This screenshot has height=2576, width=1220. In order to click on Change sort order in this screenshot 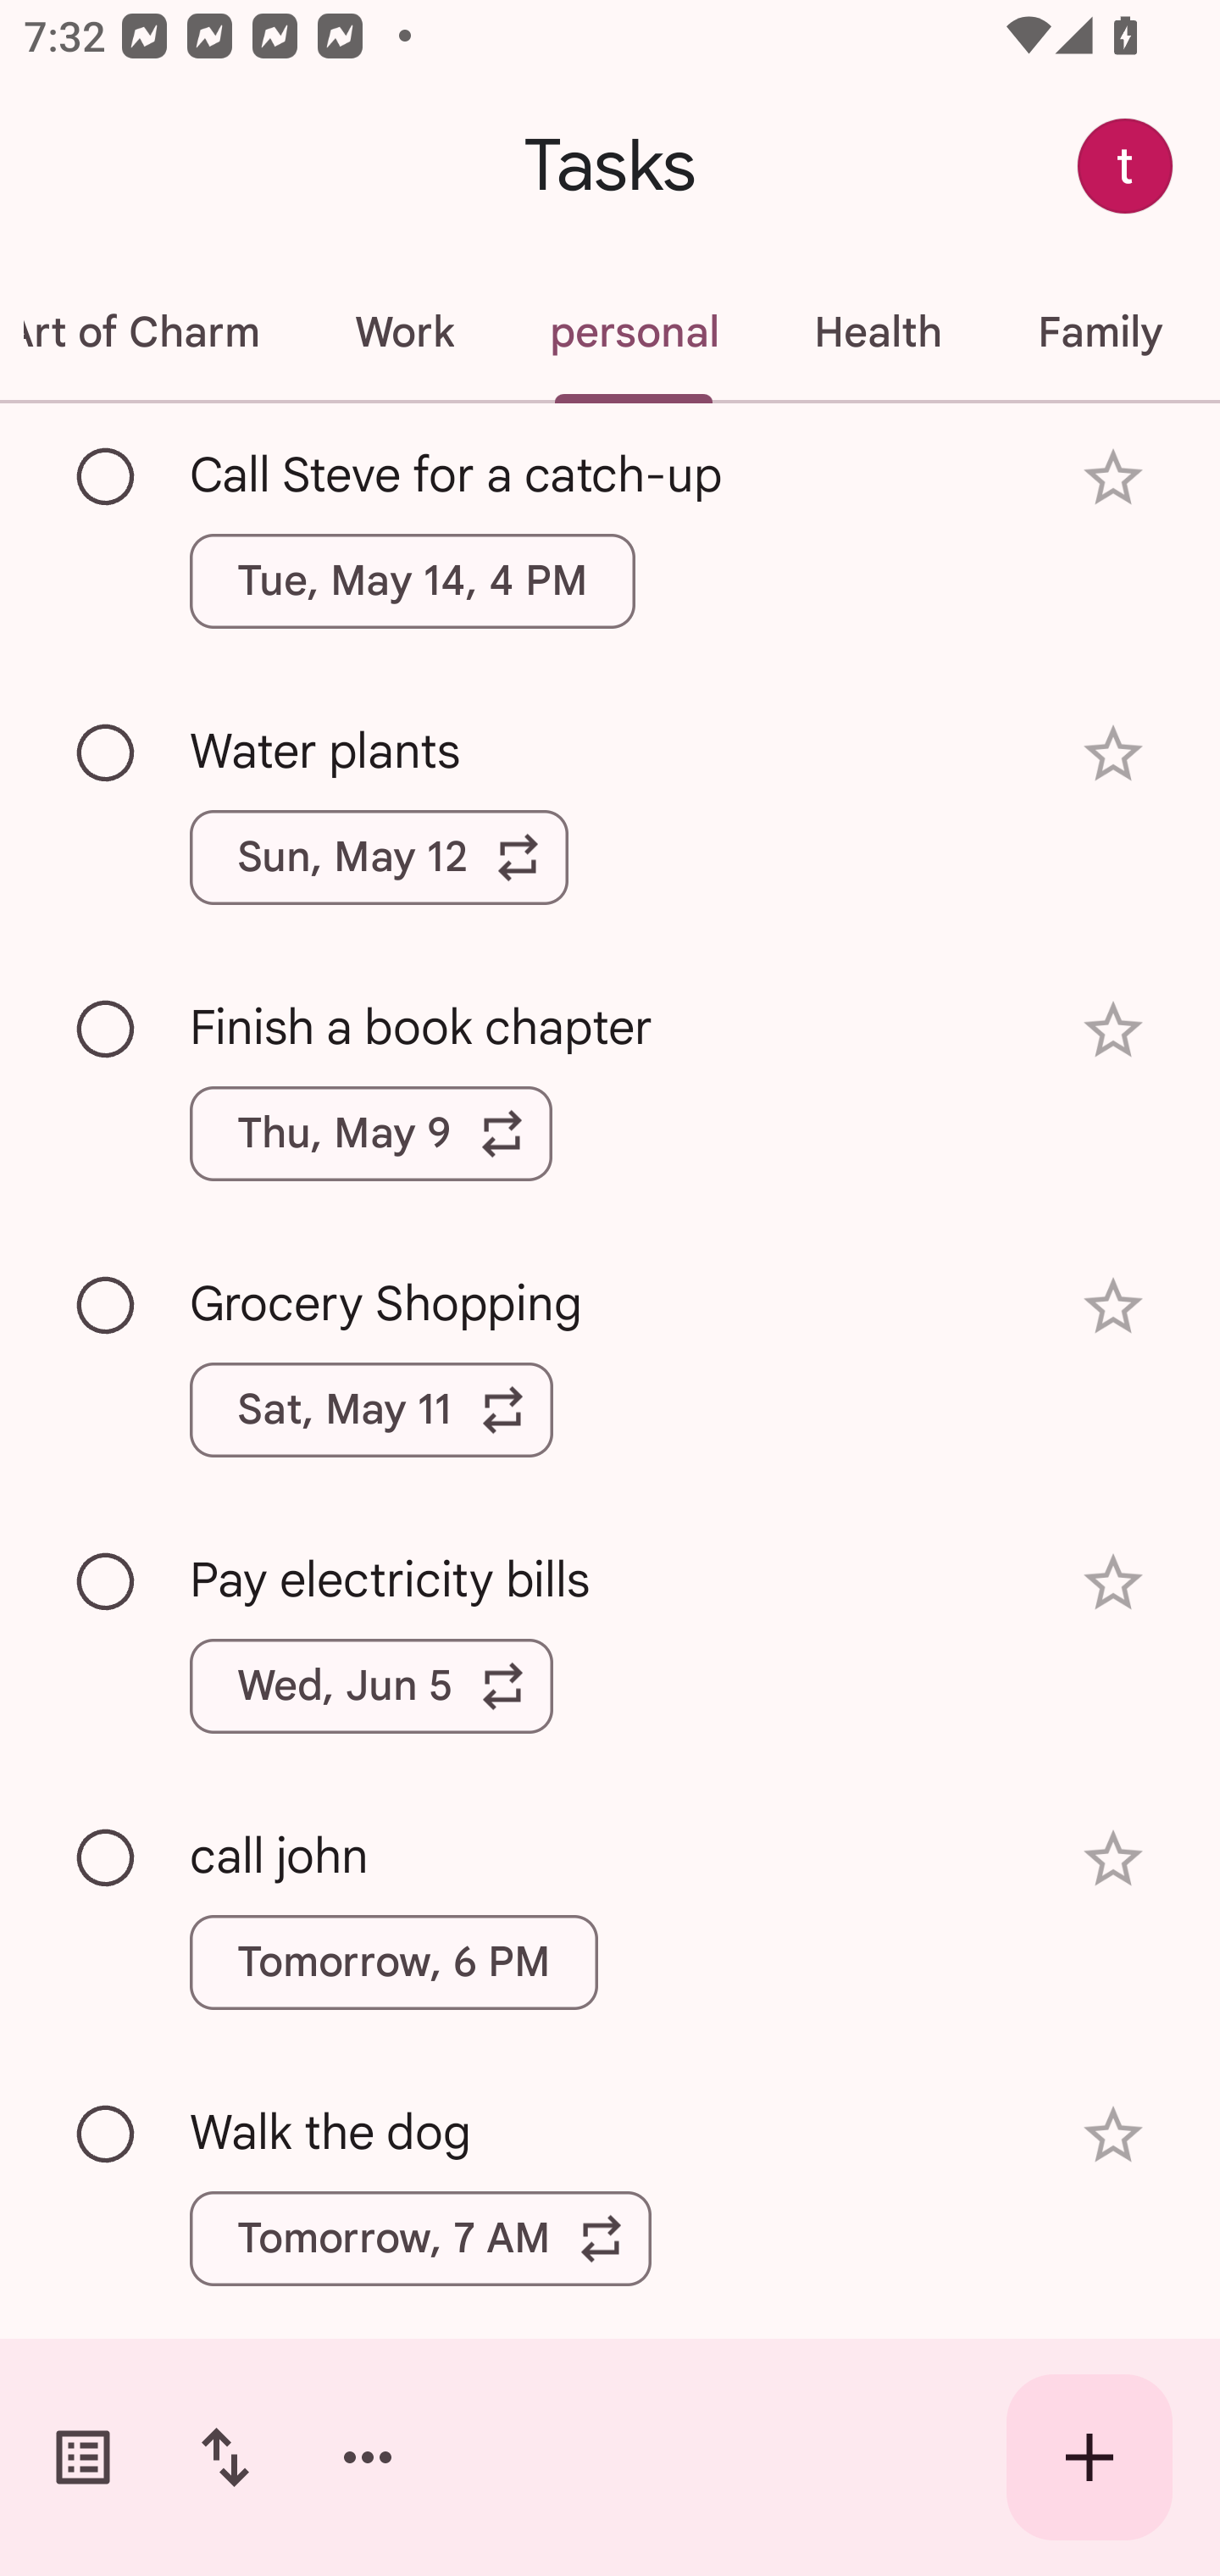, I will do `click(225, 2457)`.